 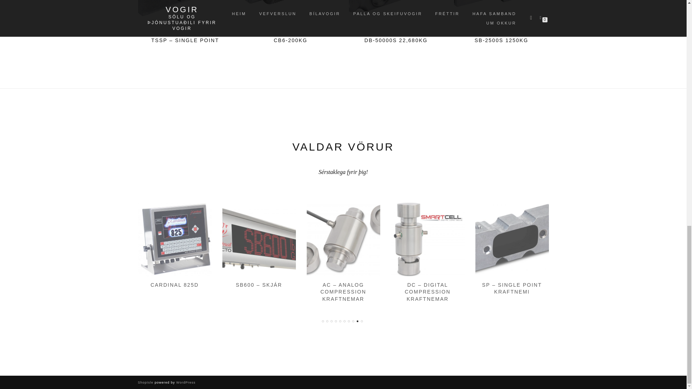 What do you see at coordinates (396, 15) in the screenshot?
I see `DB-75000S-1024x835` at bounding box center [396, 15].